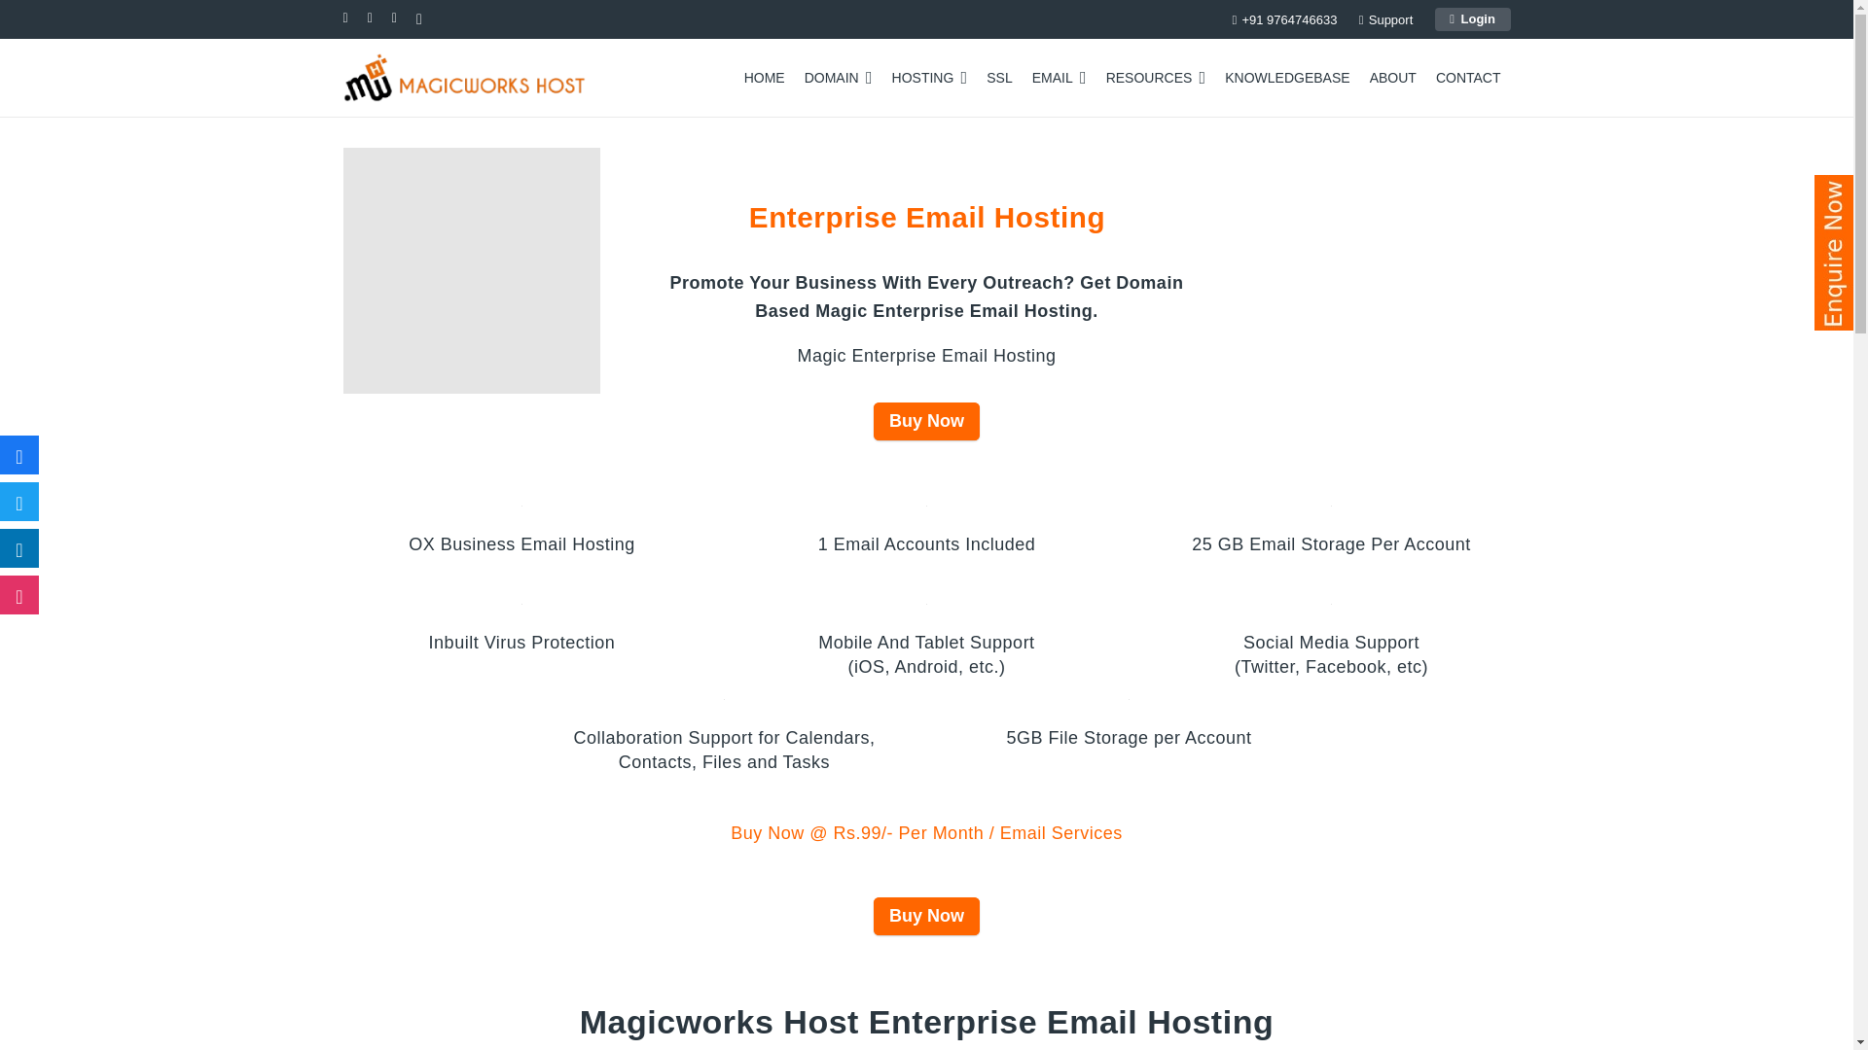 The width and height of the screenshot is (1868, 1050). Describe the element at coordinates (1287, 78) in the screenshot. I see `KNOWLEDGEBASE` at that location.